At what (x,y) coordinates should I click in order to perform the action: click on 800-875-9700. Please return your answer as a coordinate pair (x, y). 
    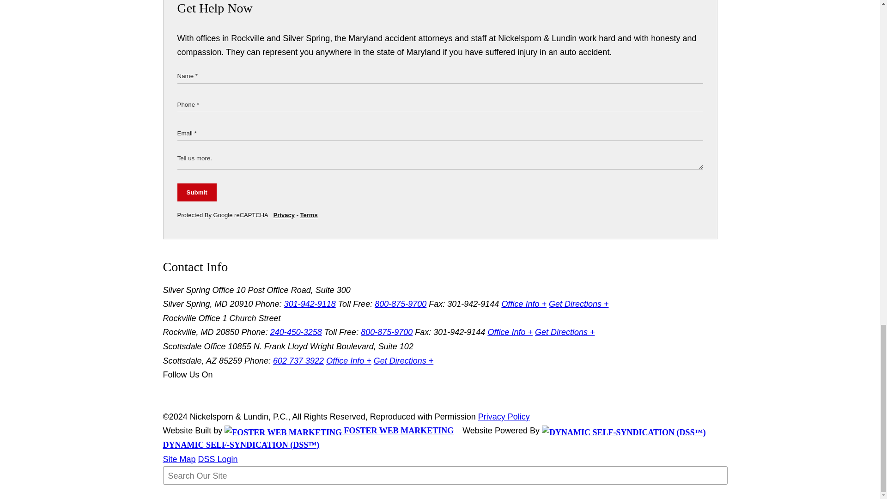
    Looking at the image, I should click on (400, 304).